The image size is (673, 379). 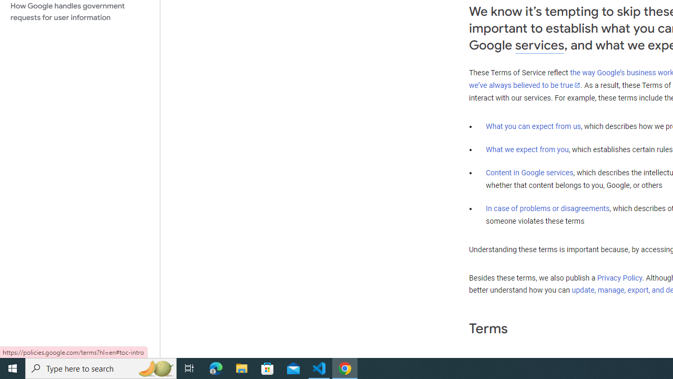 I want to click on What we expect from you, so click(x=527, y=149).